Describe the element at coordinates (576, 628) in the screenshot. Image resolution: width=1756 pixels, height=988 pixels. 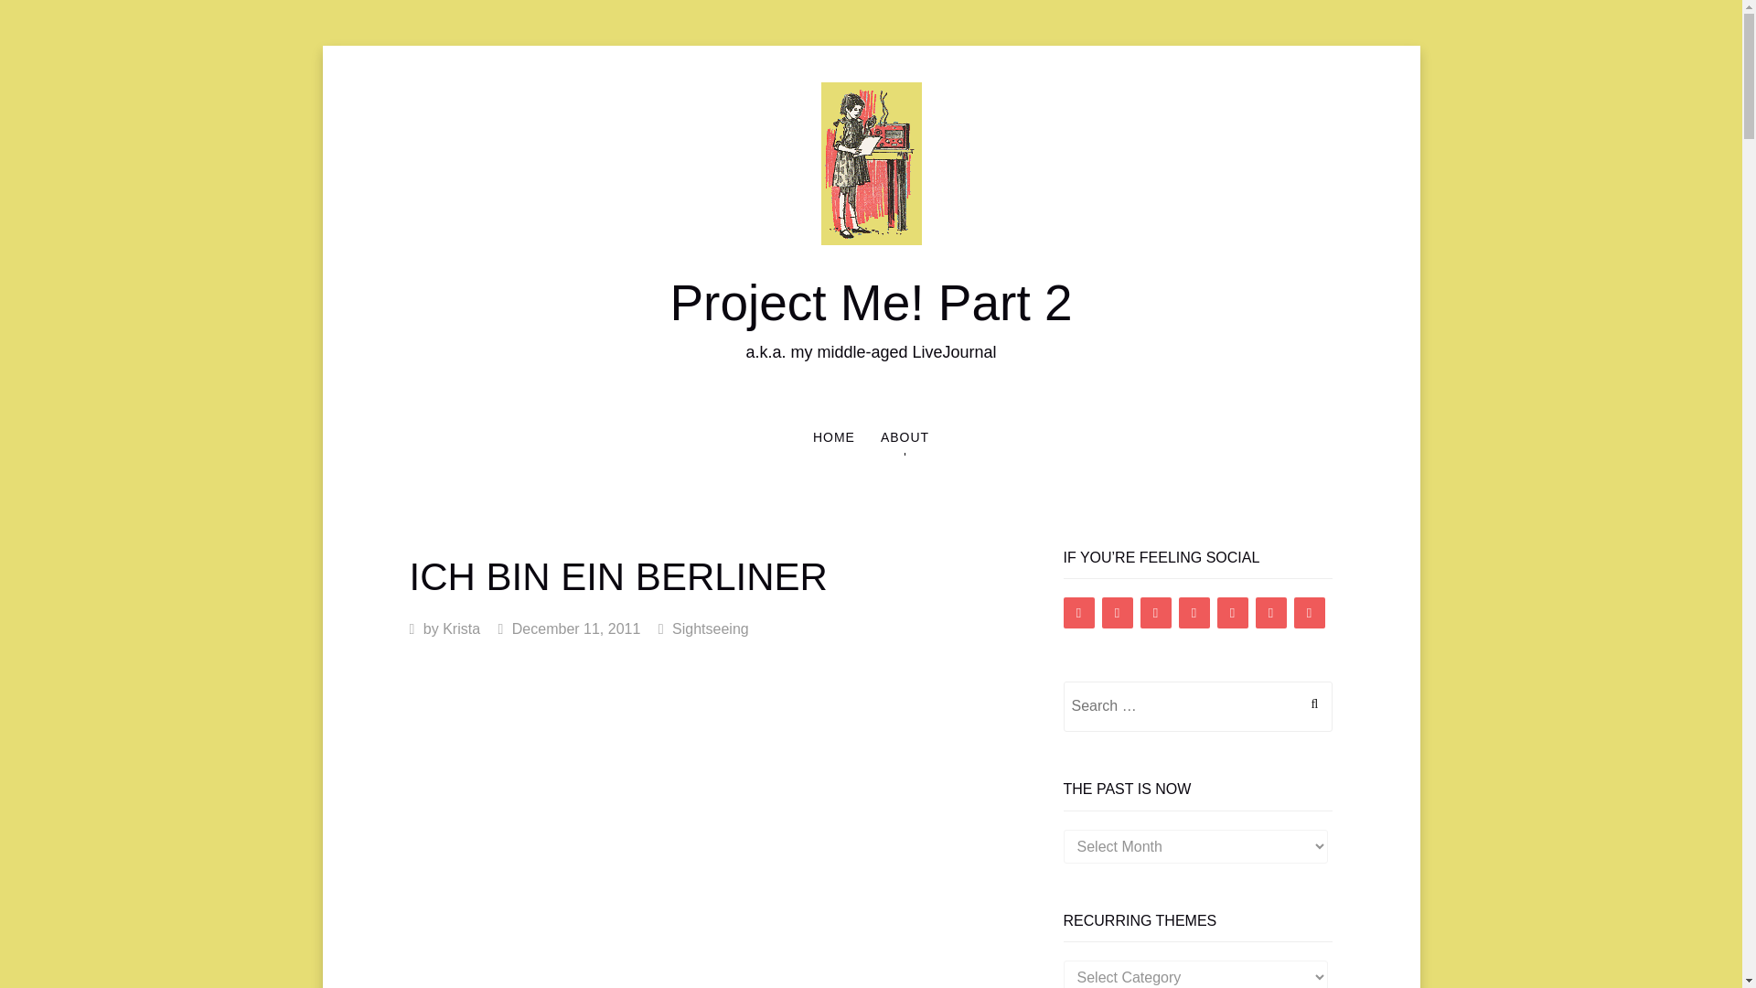
I see `December 11, 2011` at that location.